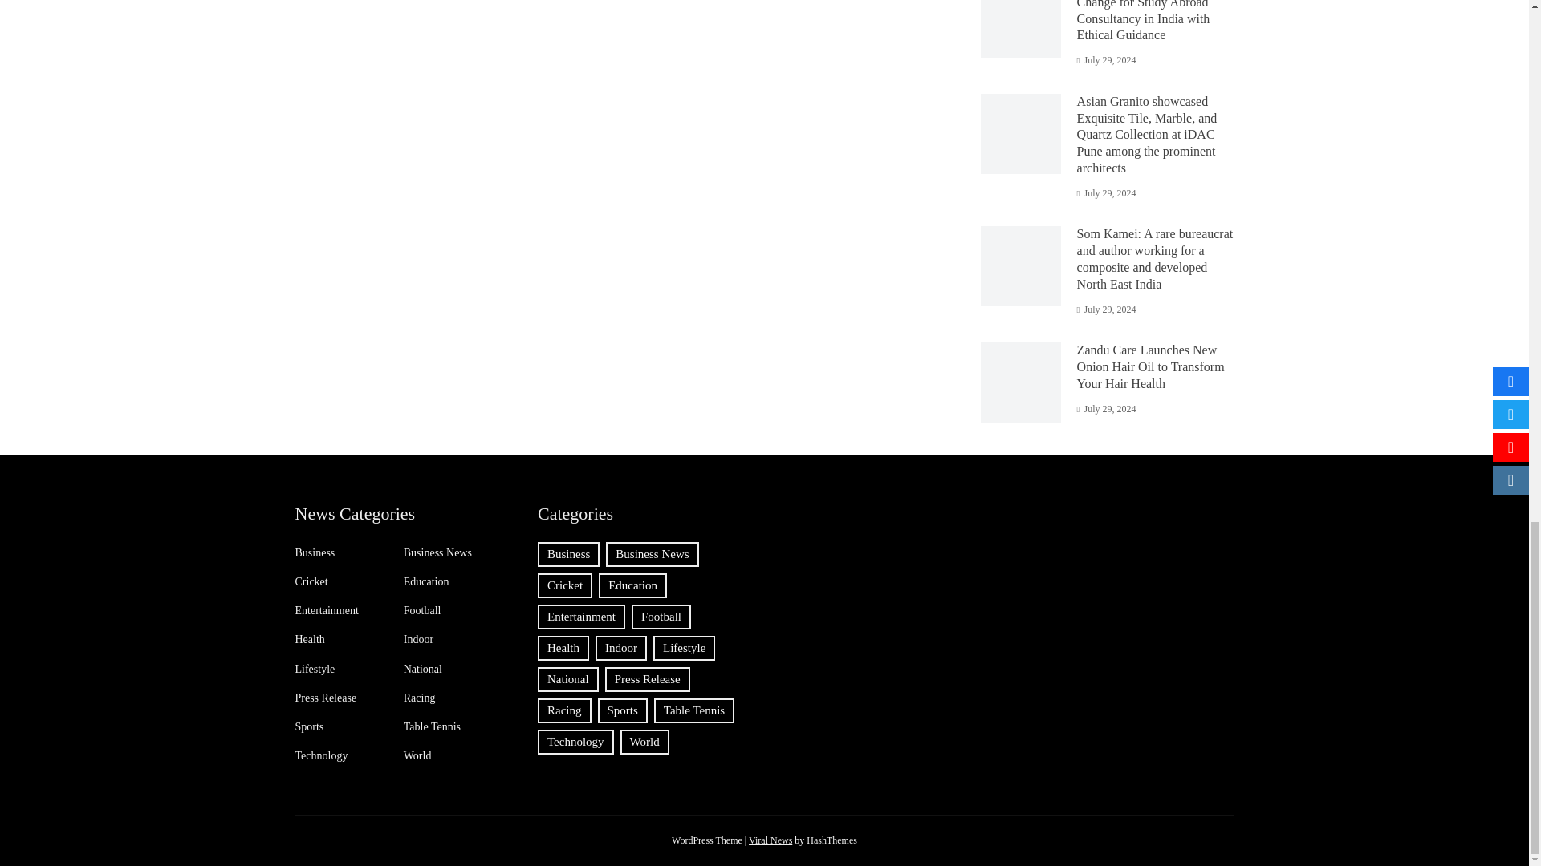 This screenshot has width=1541, height=866. What do you see at coordinates (770, 840) in the screenshot?
I see `Download Viral News` at bounding box center [770, 840].